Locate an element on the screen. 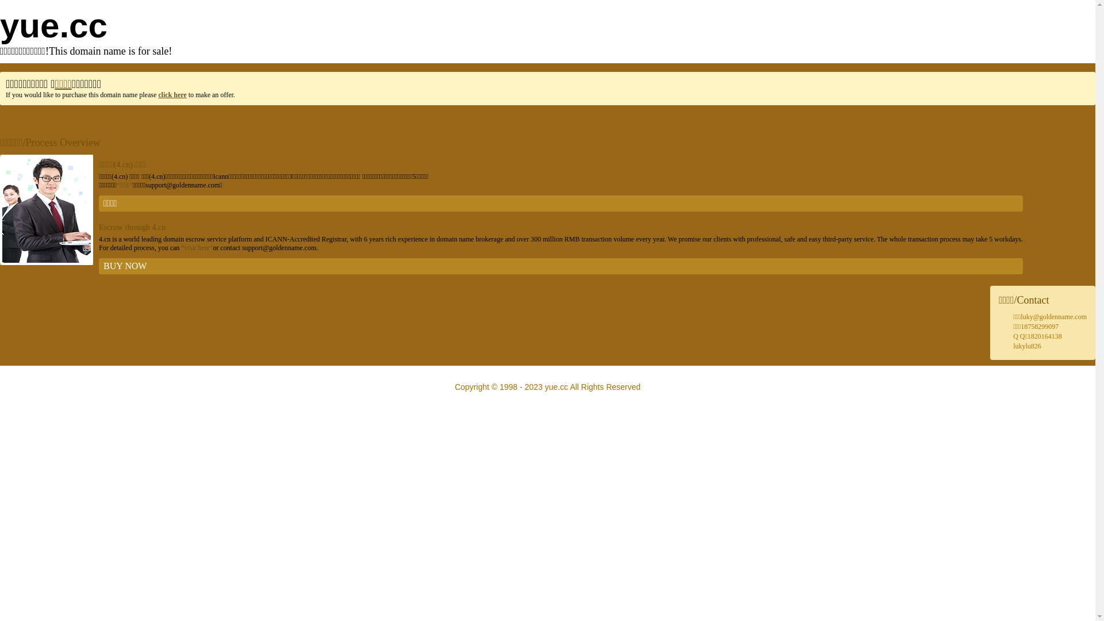 The image size is (1104, 621). click here is located at coordinates (172, 95).